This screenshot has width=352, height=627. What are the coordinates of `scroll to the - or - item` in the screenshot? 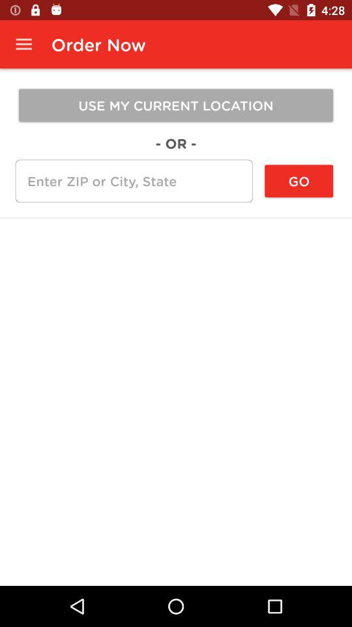 It's located at (176, 143).